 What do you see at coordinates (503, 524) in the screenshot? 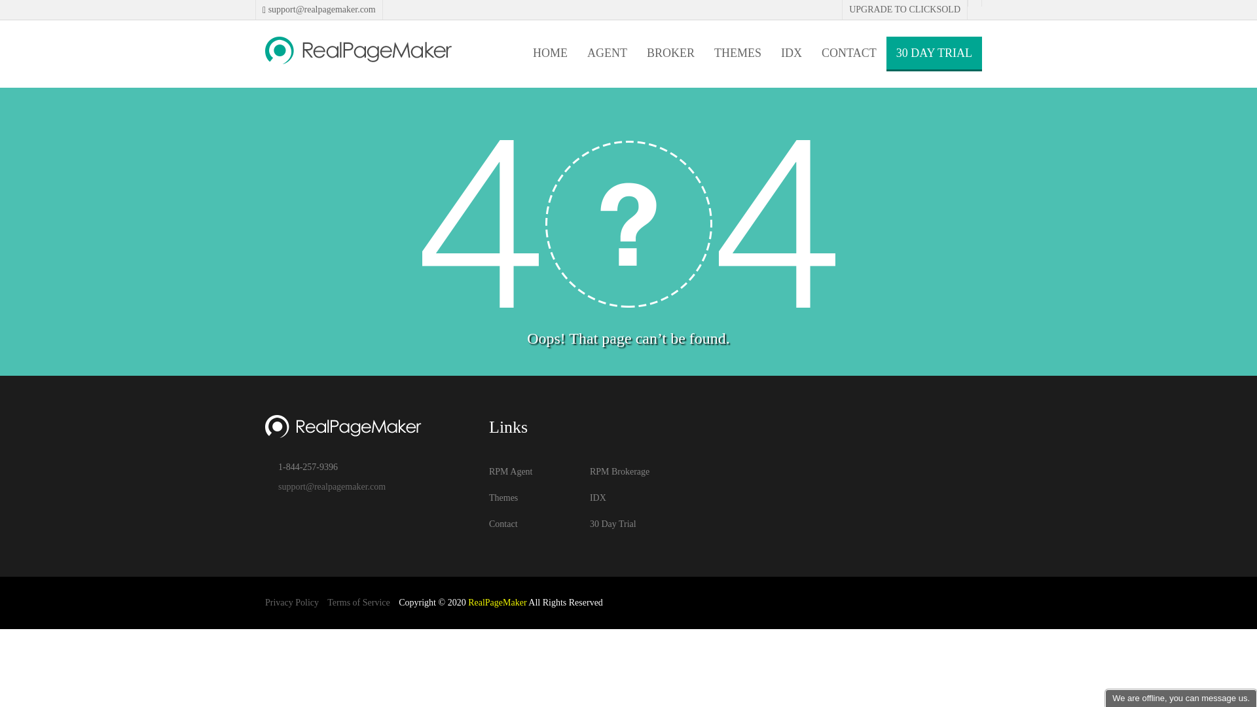
I see `Contact` at bounding box center [503, 524].